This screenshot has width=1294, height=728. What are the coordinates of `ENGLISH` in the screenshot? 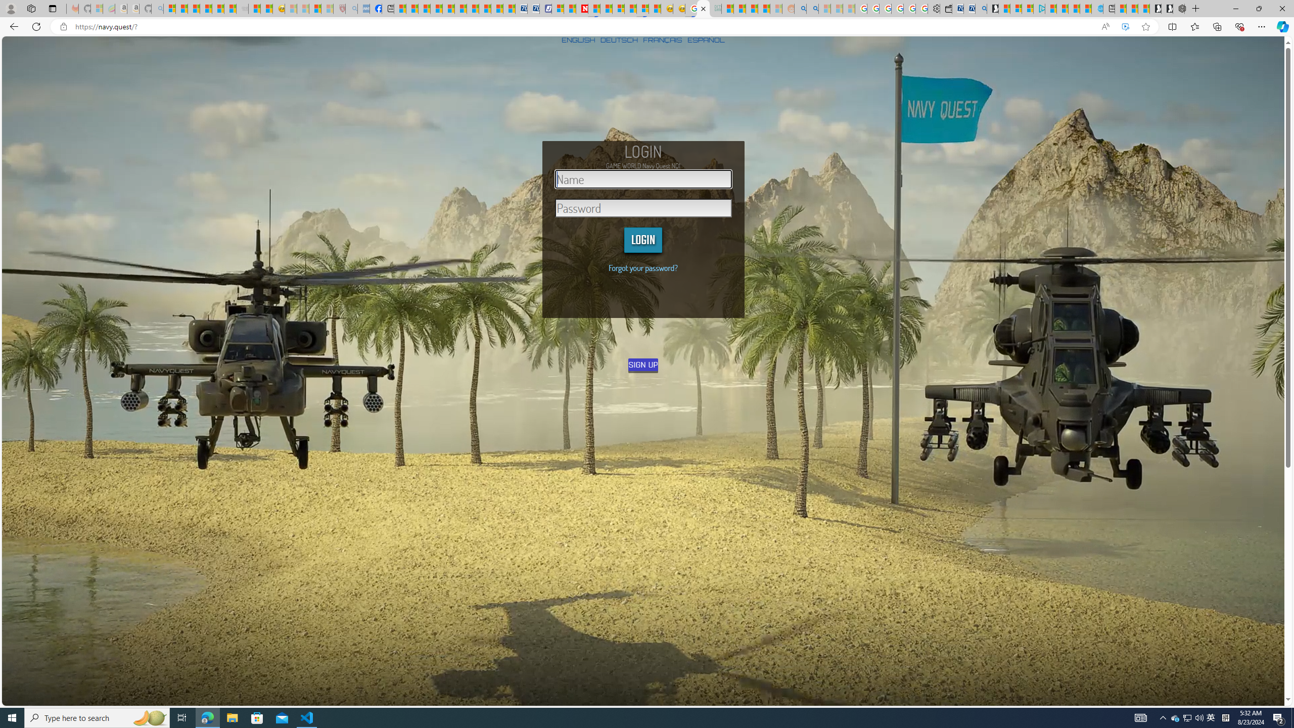 It's located at (578, 39).